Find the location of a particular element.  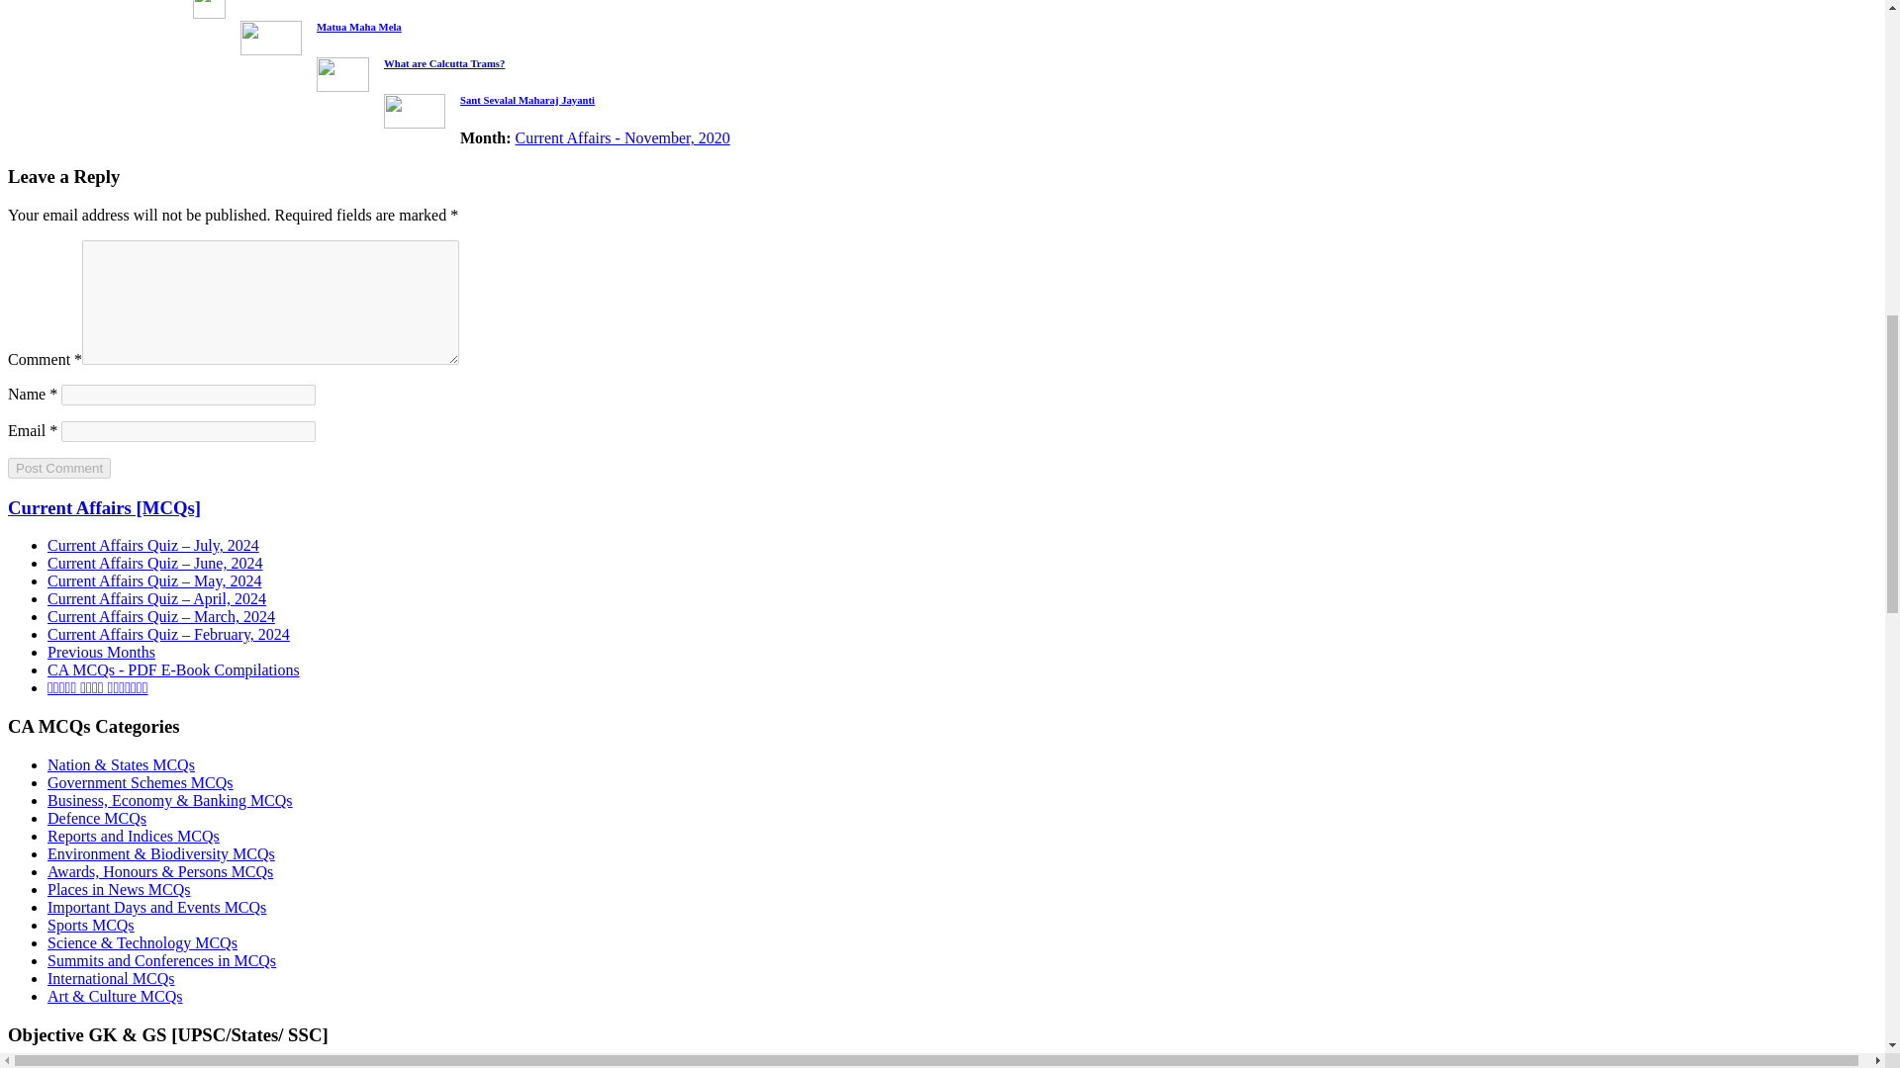

What are Calcutta Trams? is located at coordinates (443, 63).